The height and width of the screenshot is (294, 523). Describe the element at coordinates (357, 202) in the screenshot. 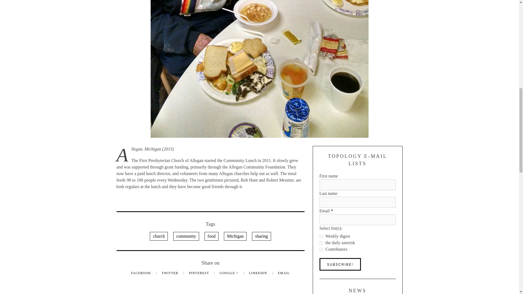

I see `Last name` at that location.